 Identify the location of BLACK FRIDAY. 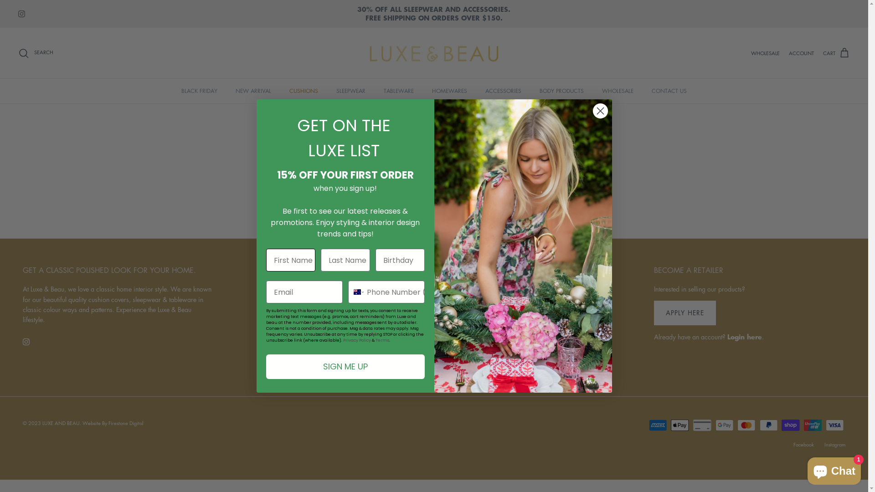
(200, 91).